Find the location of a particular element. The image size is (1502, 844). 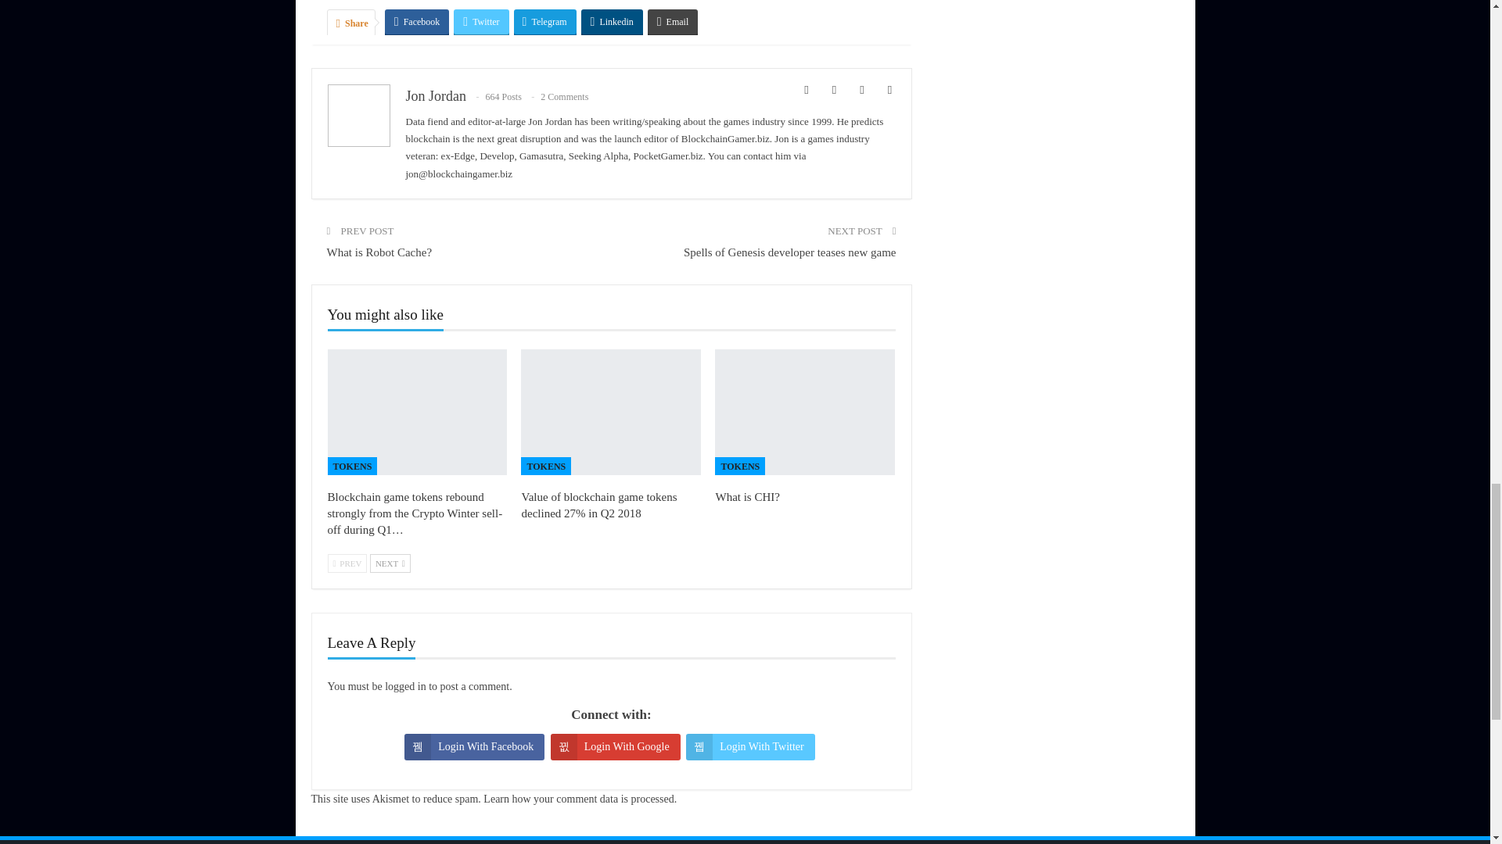

Facebook is located at coordinates (416, 22).